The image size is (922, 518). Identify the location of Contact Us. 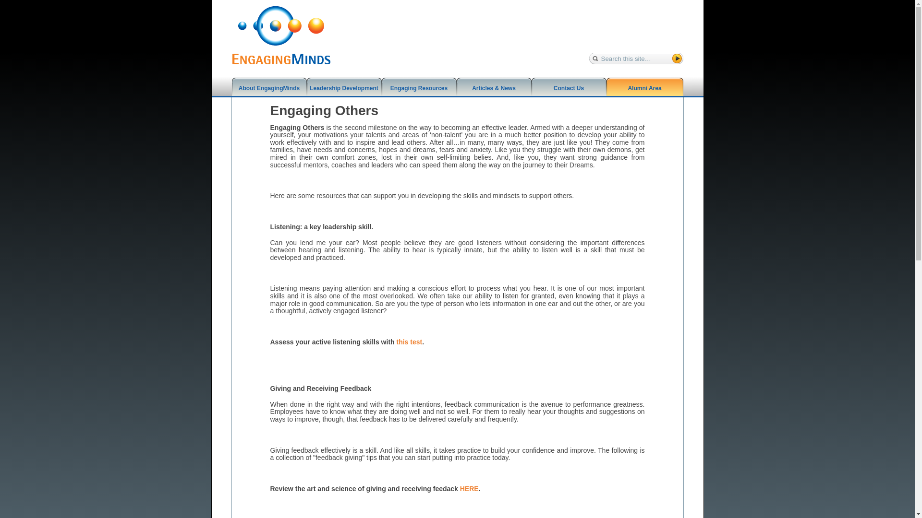
(568, 91).